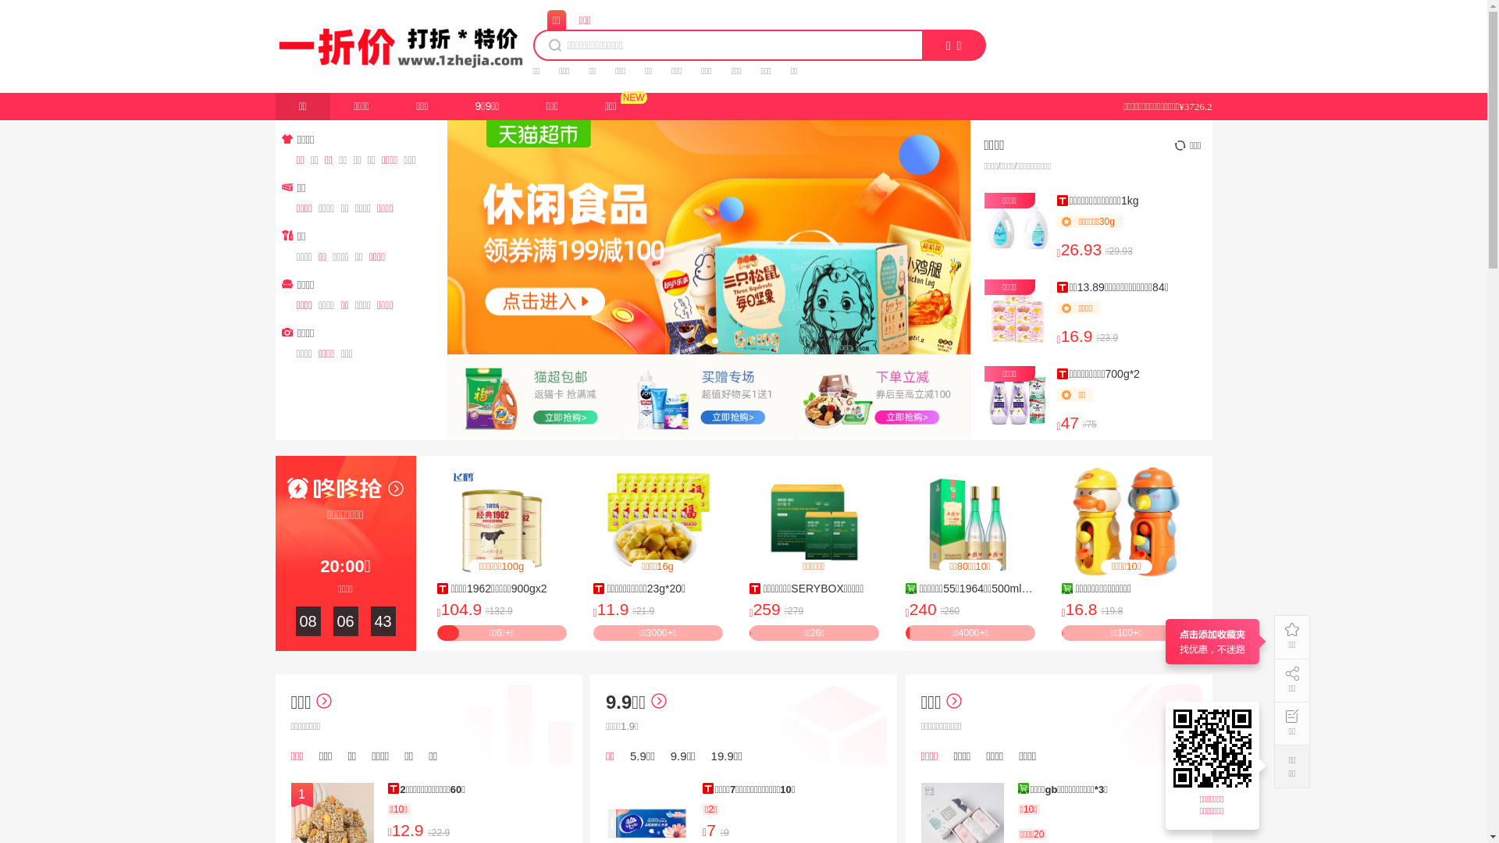 Image resolution: width=1499 pixels, height=843 pixels. What do you see at coordinates (1215, 749) in the screenshot?
I see `http://1zhejia.com` at bounding box center [1215, 749].